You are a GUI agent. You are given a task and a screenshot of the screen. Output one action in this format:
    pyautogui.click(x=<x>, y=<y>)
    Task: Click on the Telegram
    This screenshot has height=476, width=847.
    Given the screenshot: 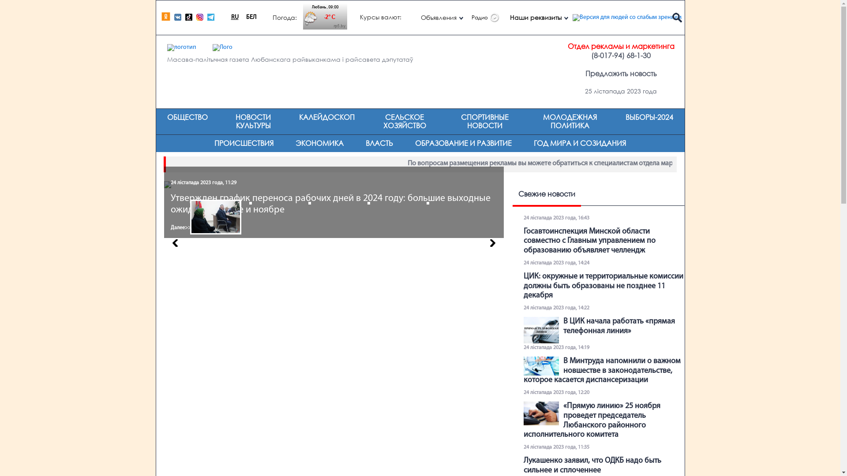 What is the action you would take?
    pyautogui.click(x=211, y=17)
    